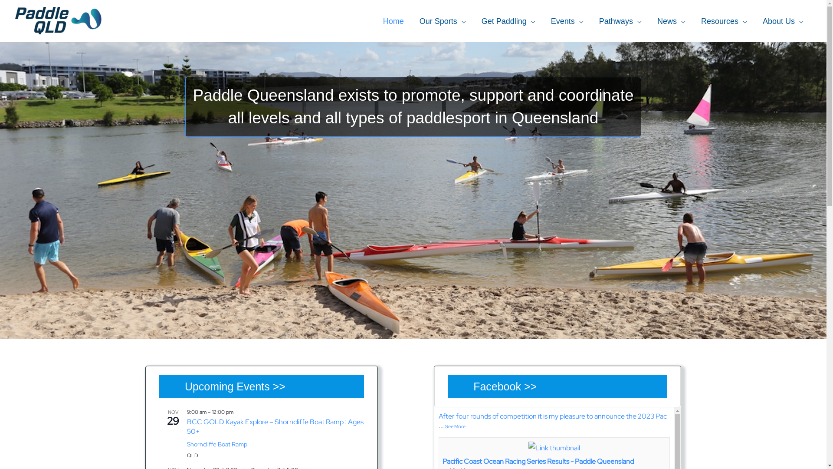  Describe the element at coordinates (217, 444) in the screenshot. I see `Shorncliffe Boat Ramp` at that location.